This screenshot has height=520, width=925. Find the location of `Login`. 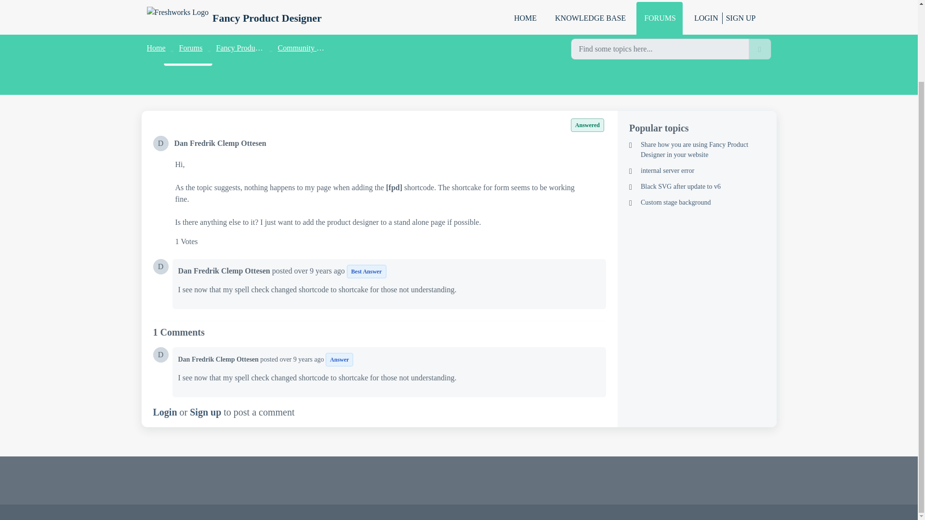

Login is located at coordinates (165, 412).